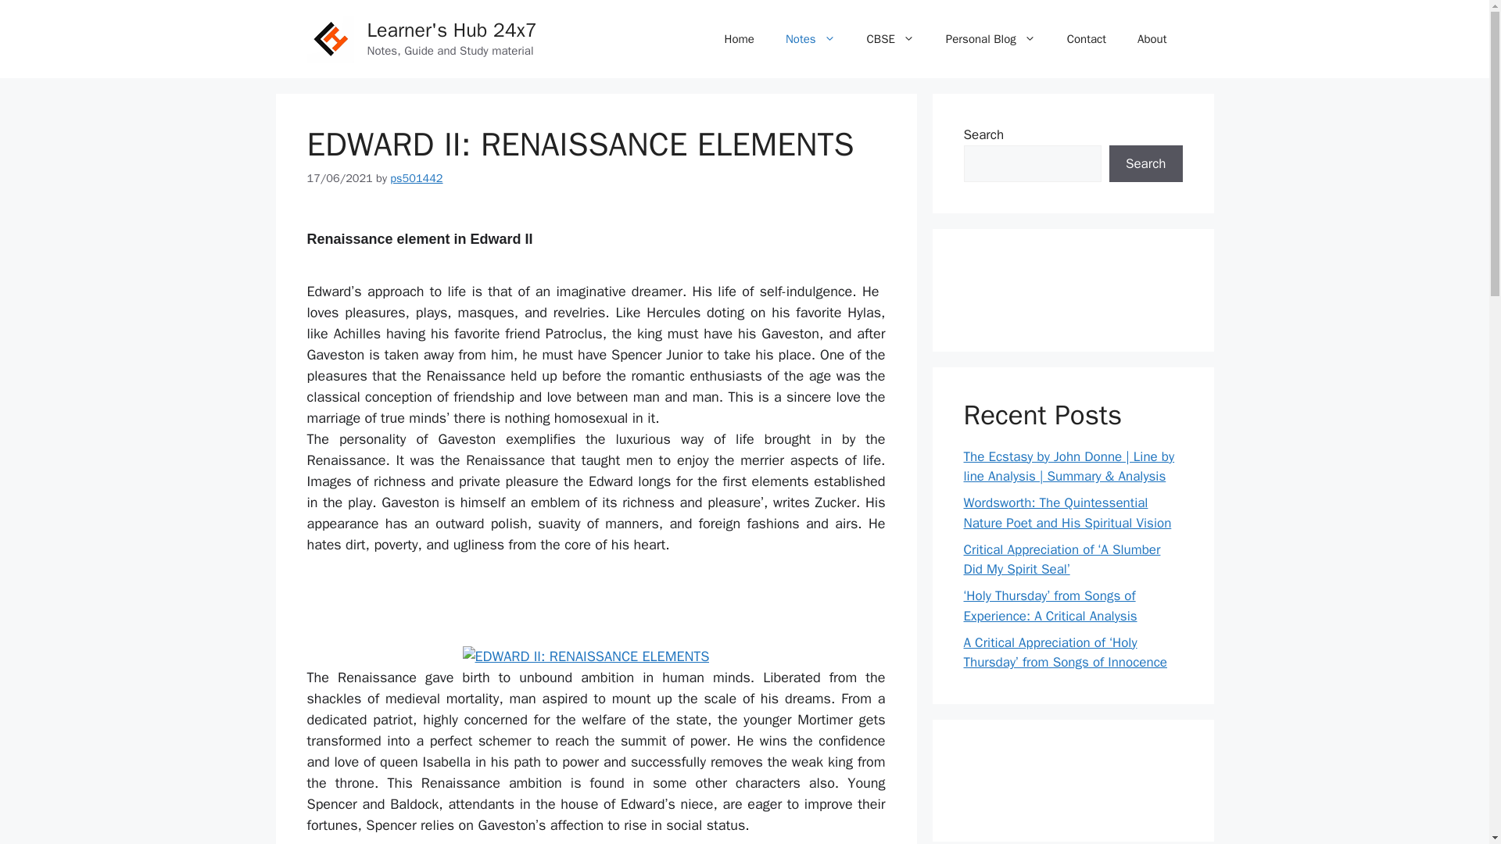 The image size is (1501, 844). Describe the element at coordinates (991, 39) in the screenshot. I see `Personal Blog` at that location.